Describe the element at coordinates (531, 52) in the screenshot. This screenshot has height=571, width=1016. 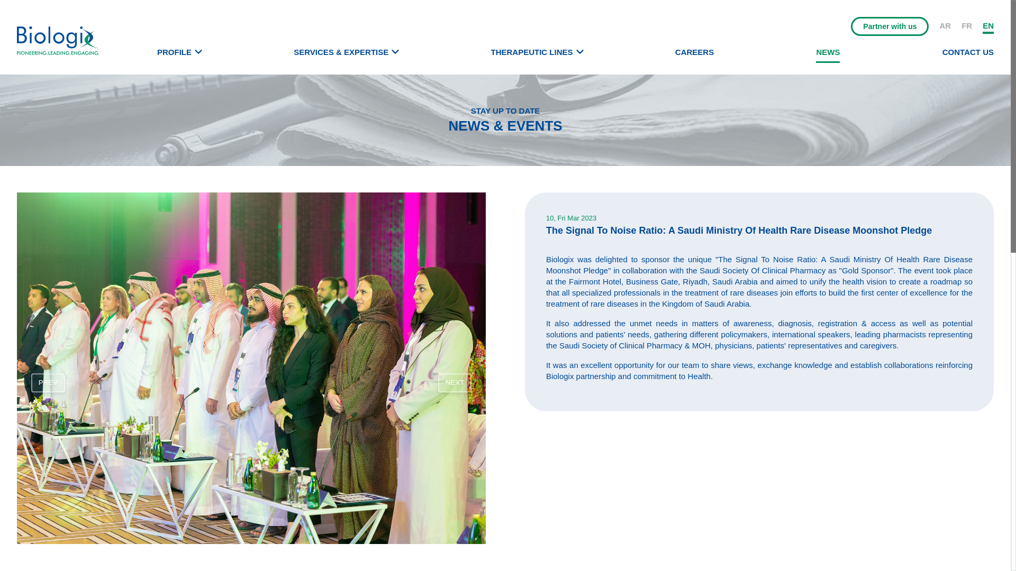
I see `THERAPEUTIC LINES` at that location.